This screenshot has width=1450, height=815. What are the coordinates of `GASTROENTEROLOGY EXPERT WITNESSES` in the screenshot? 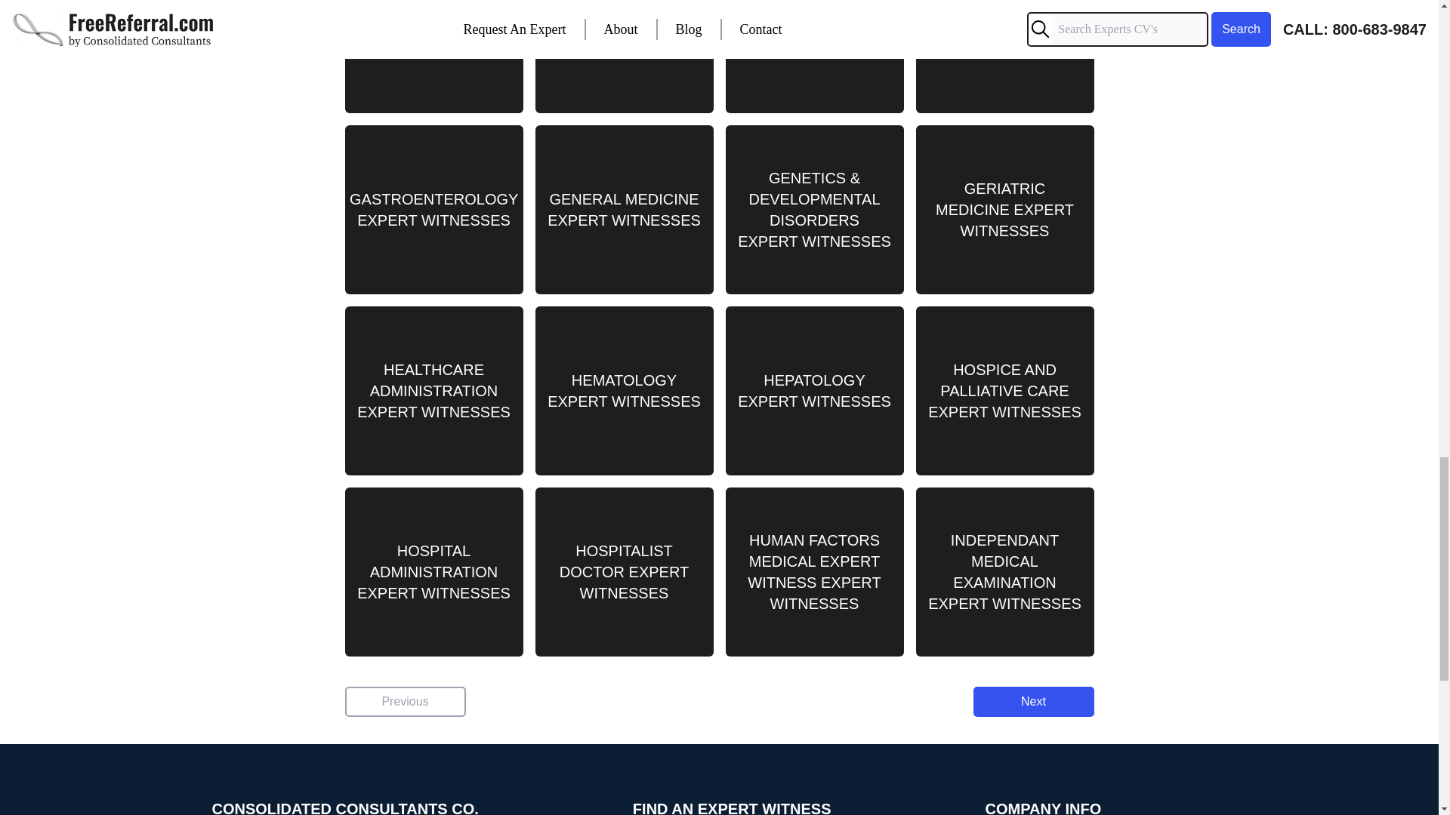 It's located at (433, 210).